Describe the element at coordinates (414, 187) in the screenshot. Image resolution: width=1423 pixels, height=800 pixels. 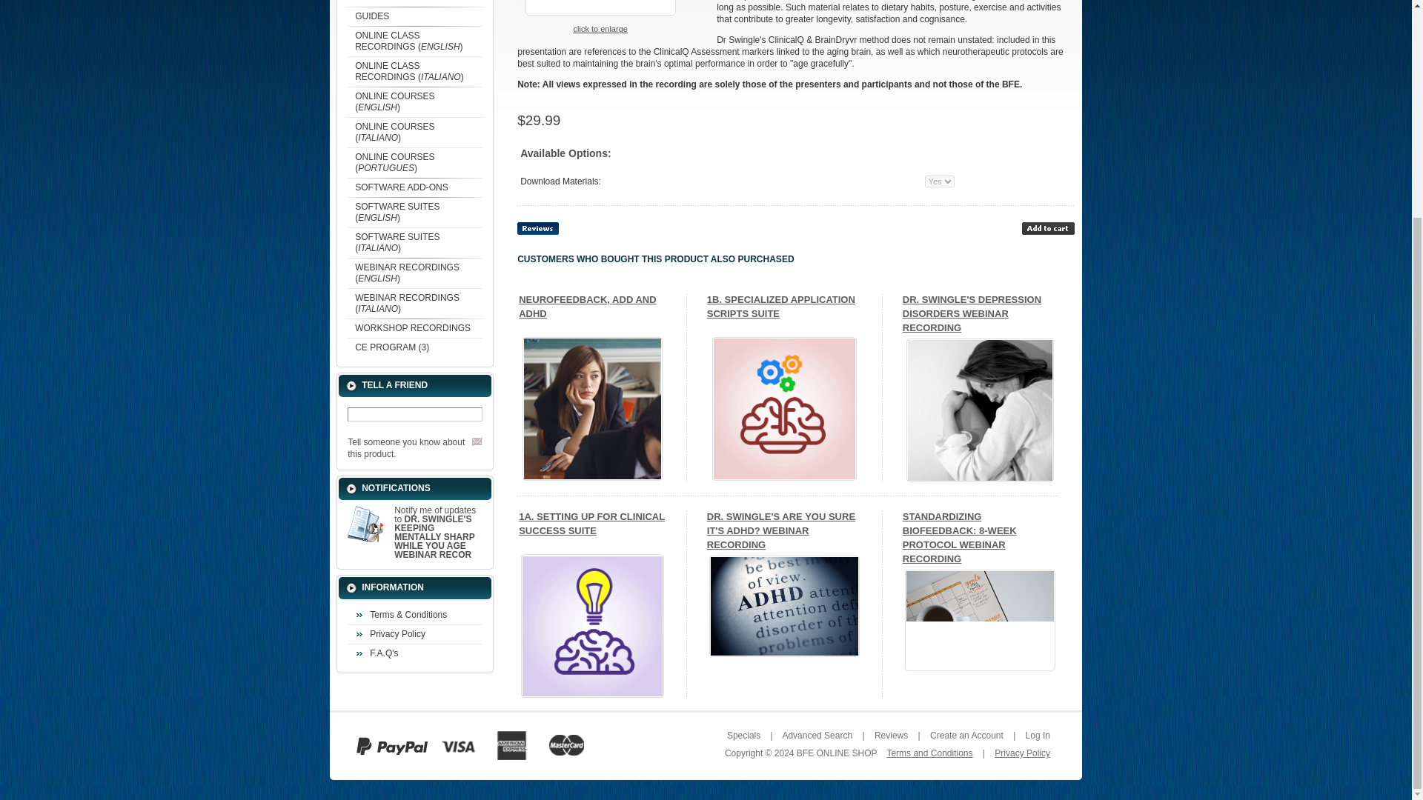
I see `SOFTWARE ADD-ONS` at that location.